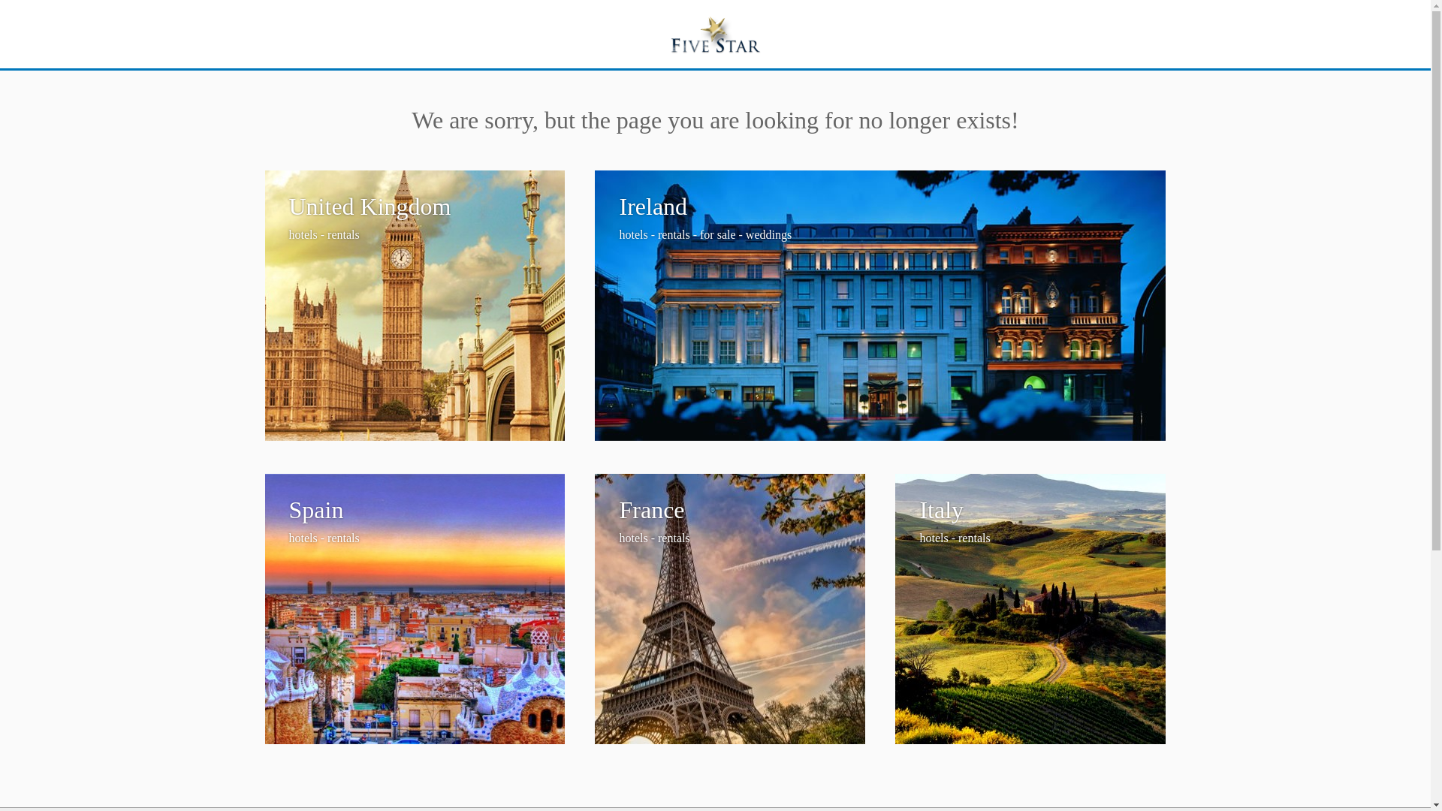 The height and width of the screenshot is (811, 1442). I want to click on Five Star home official, so click(1030, 608).